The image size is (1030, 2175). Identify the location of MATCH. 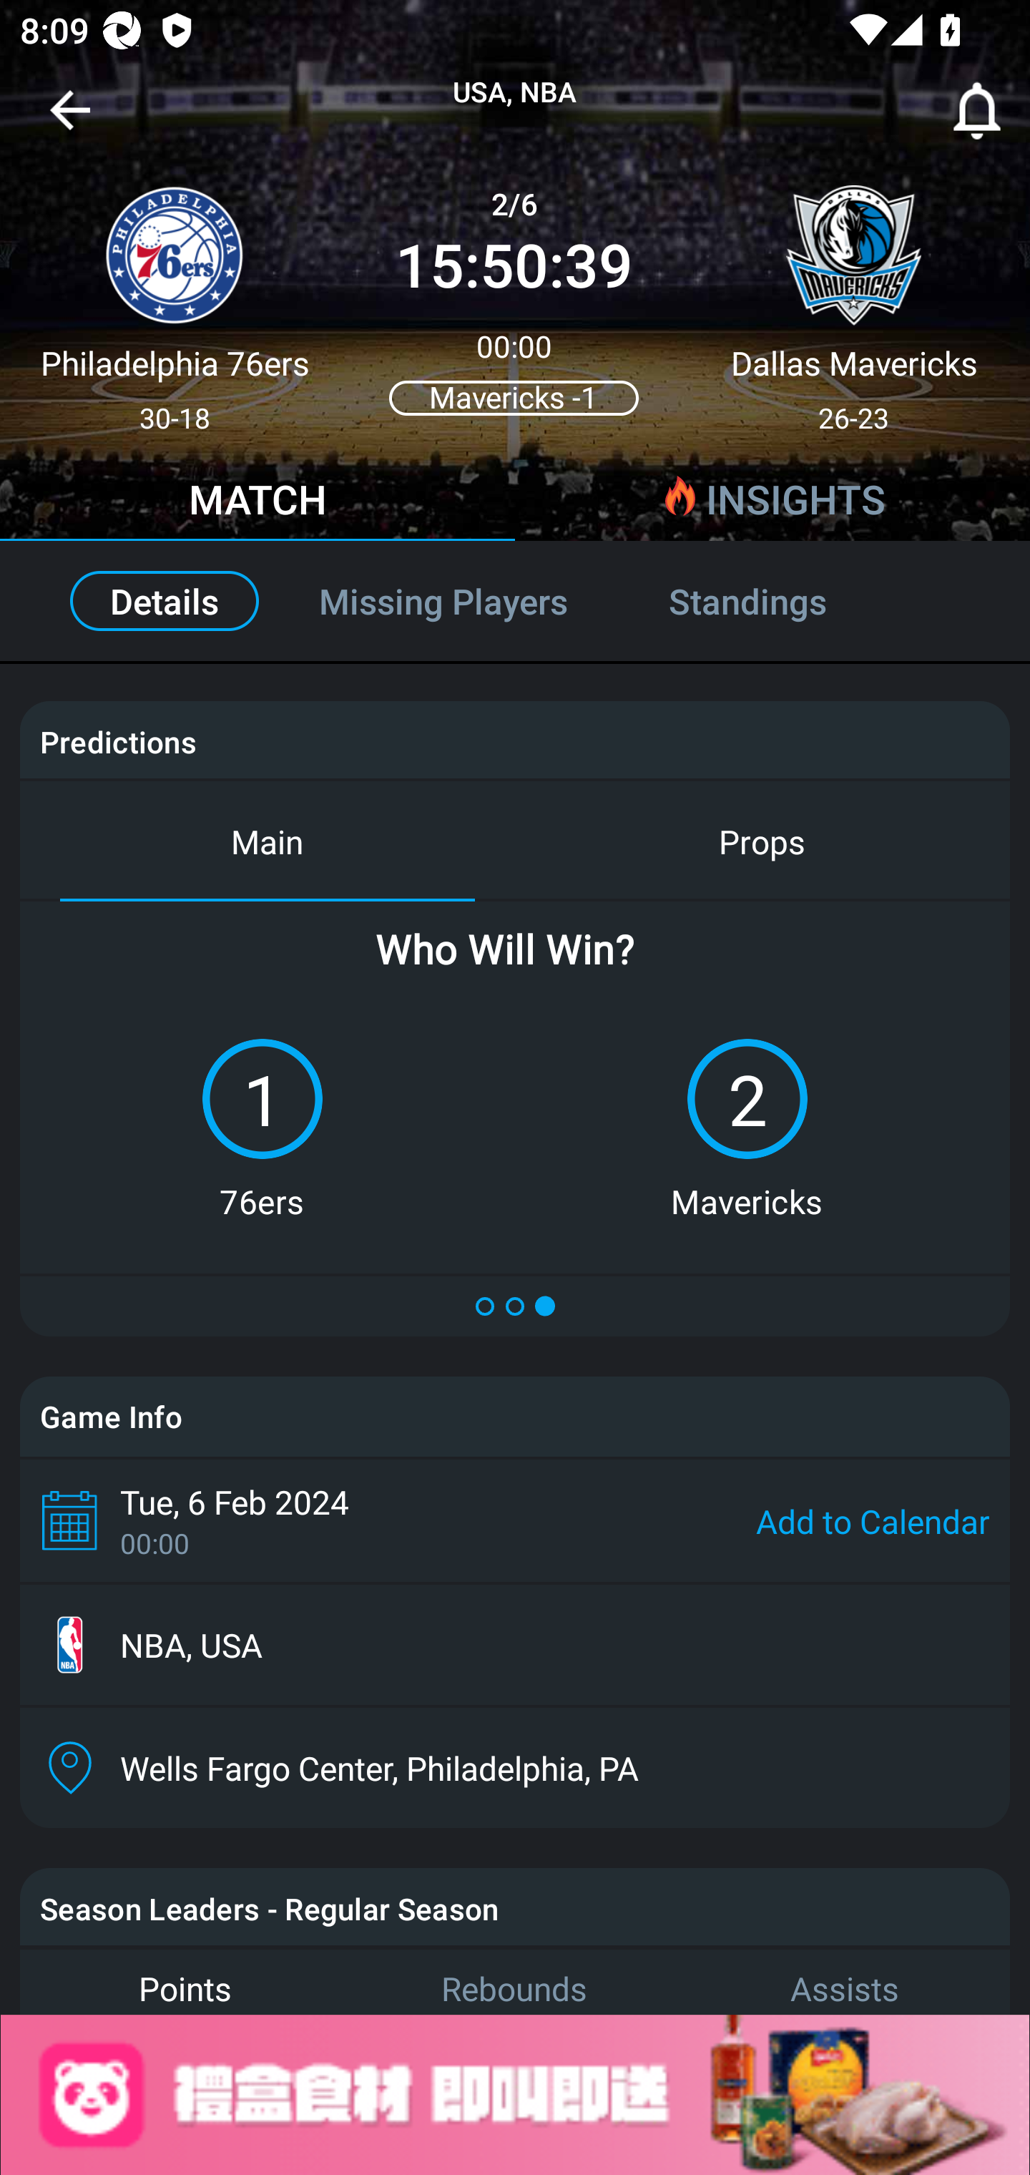
(257, 503).